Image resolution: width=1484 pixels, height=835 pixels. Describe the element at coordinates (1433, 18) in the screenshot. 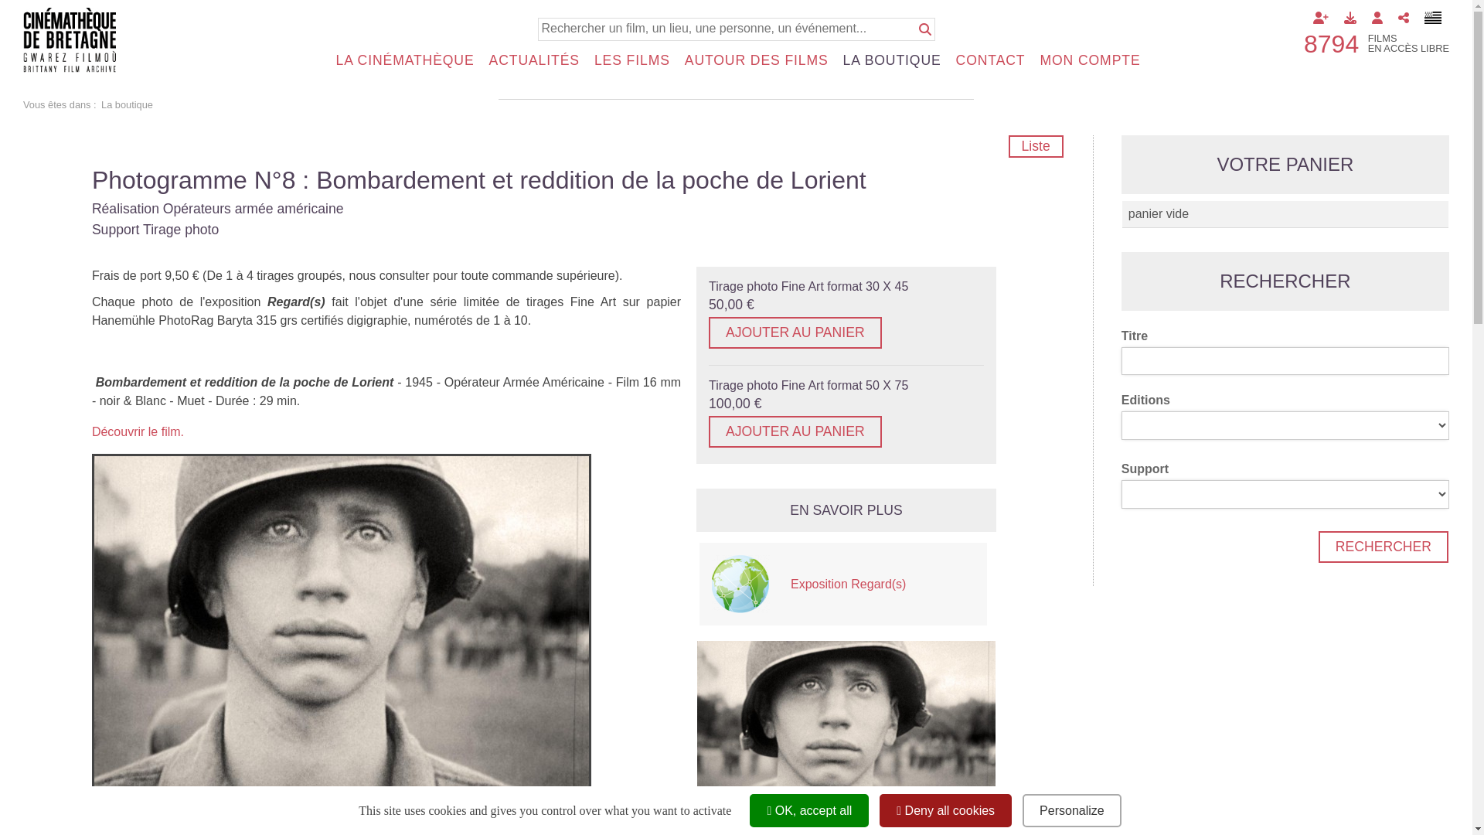

I see `Brezhoneg` at that location.